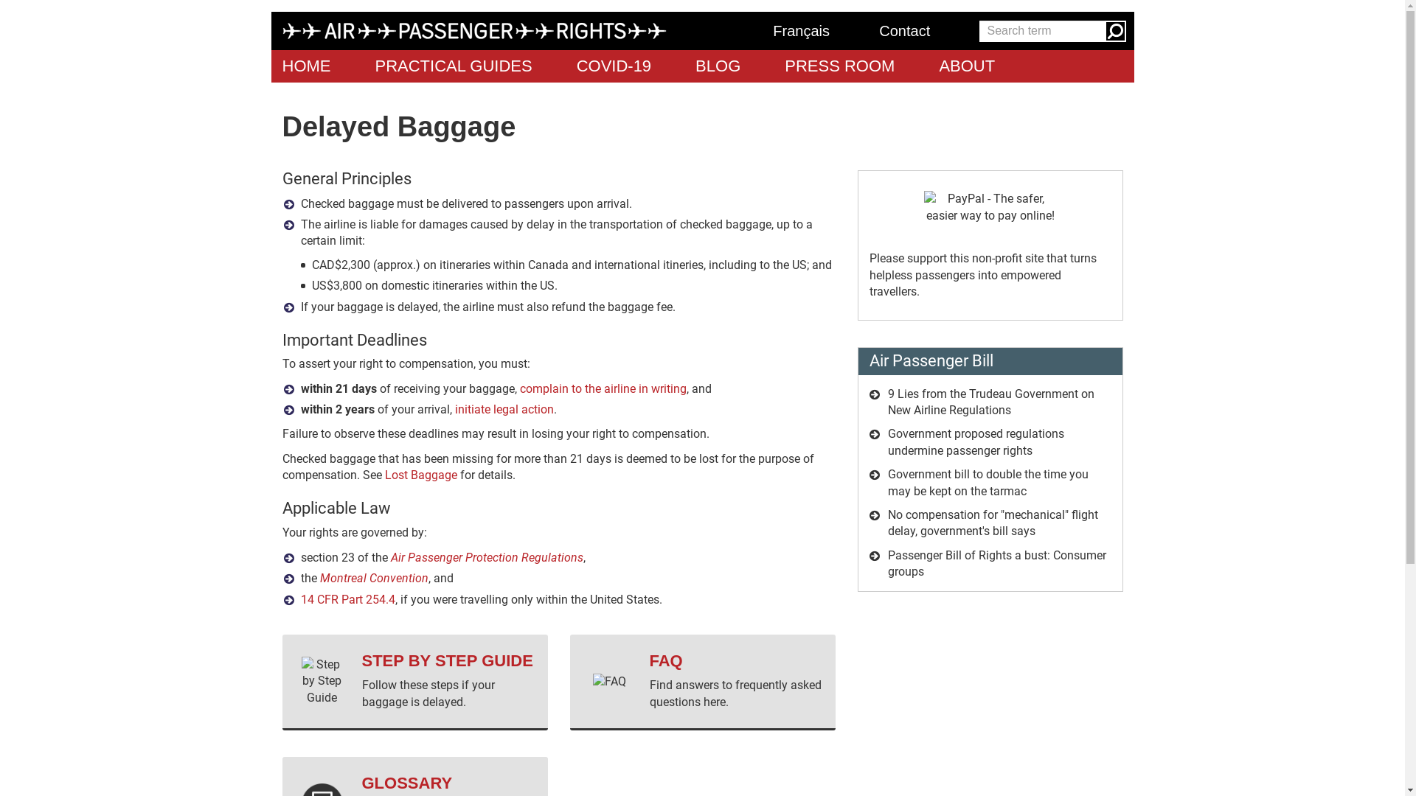 This screenshot has height=796, width=1416. Describe the element at coordinates (603, 389) in the screenshot. I see `complain to the airline in writing` at that location.